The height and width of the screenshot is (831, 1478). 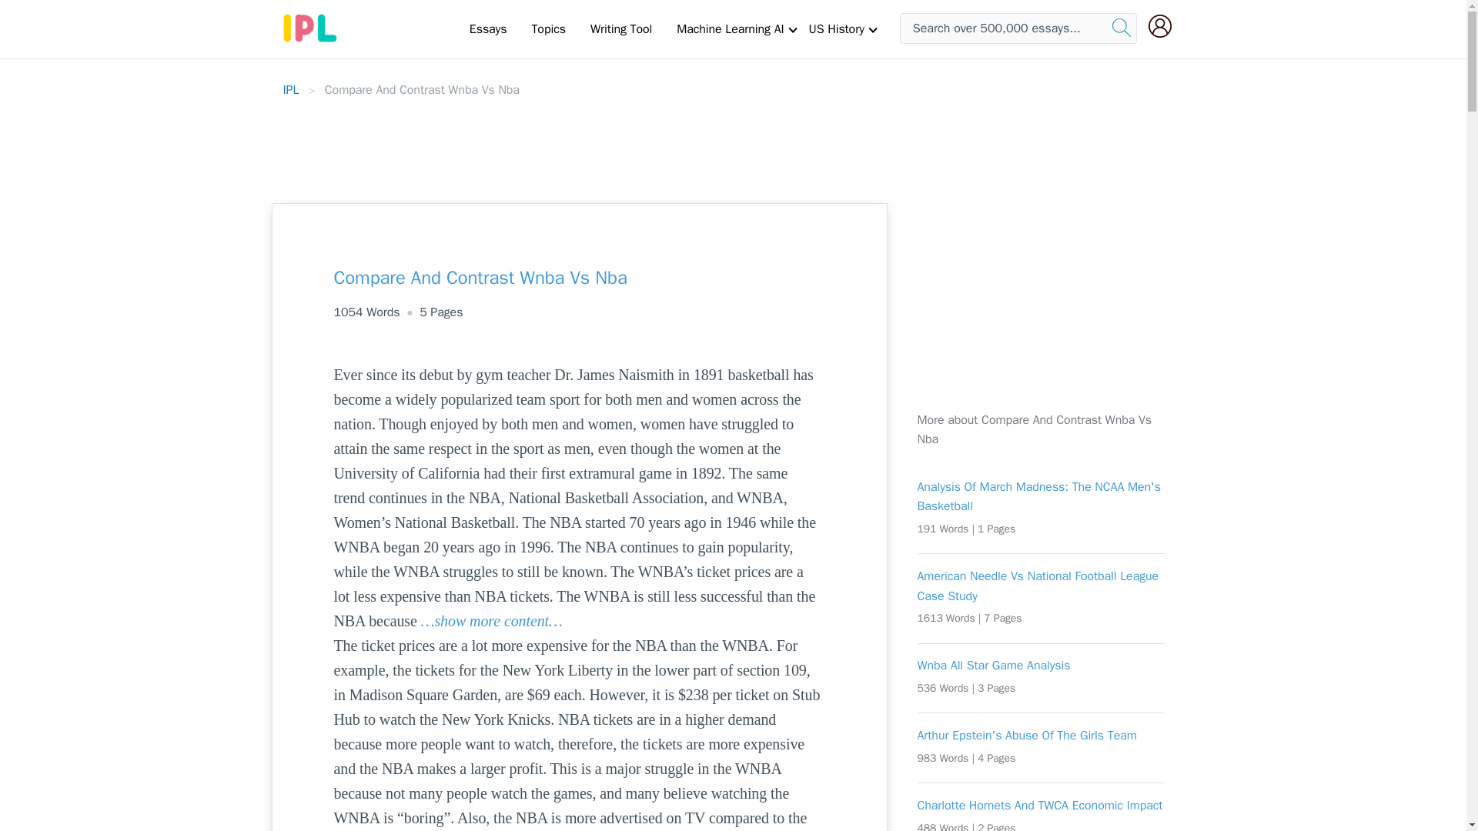 I want to click on IPL, so click(x=291, y=89).